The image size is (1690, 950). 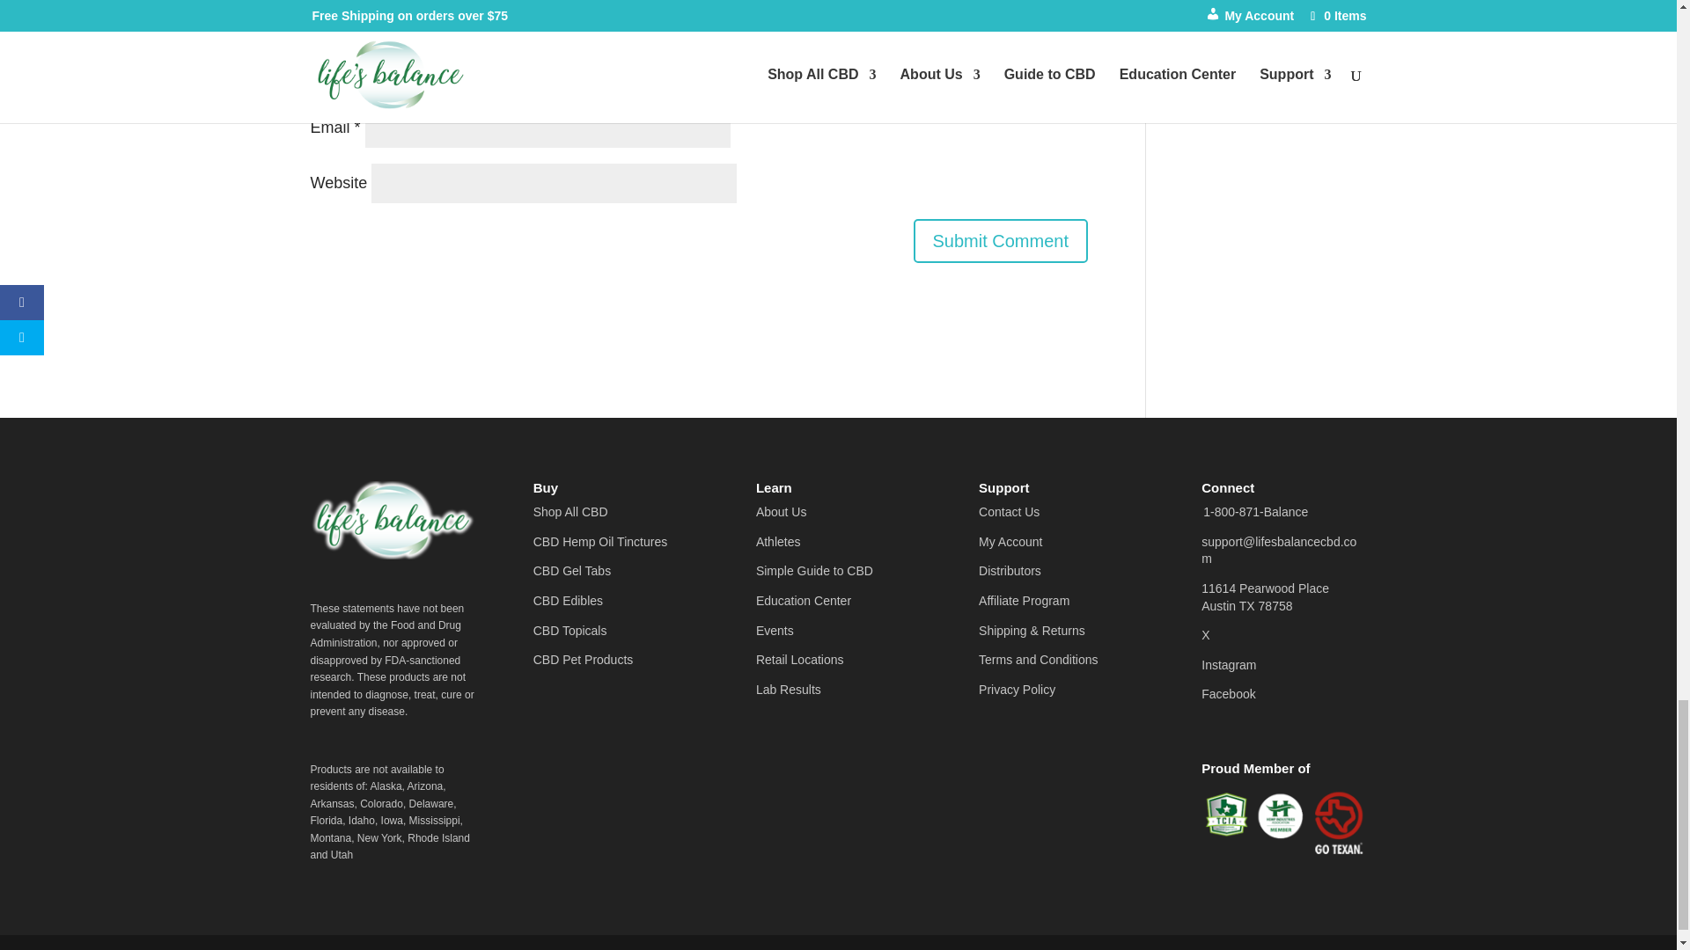 What do you see at coordinates (1001, 241) in the screenshot?
I see `Submit Comment` at bounding box center [1001, 241].